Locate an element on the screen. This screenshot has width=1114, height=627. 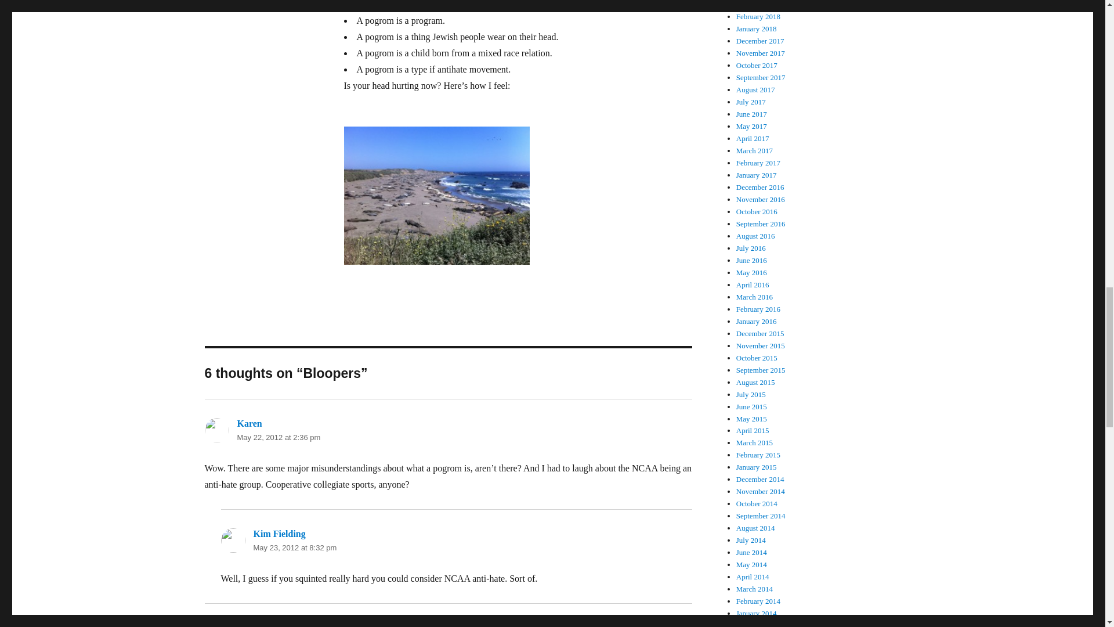
K. Z. Snow is located at coordinates (258, 625).